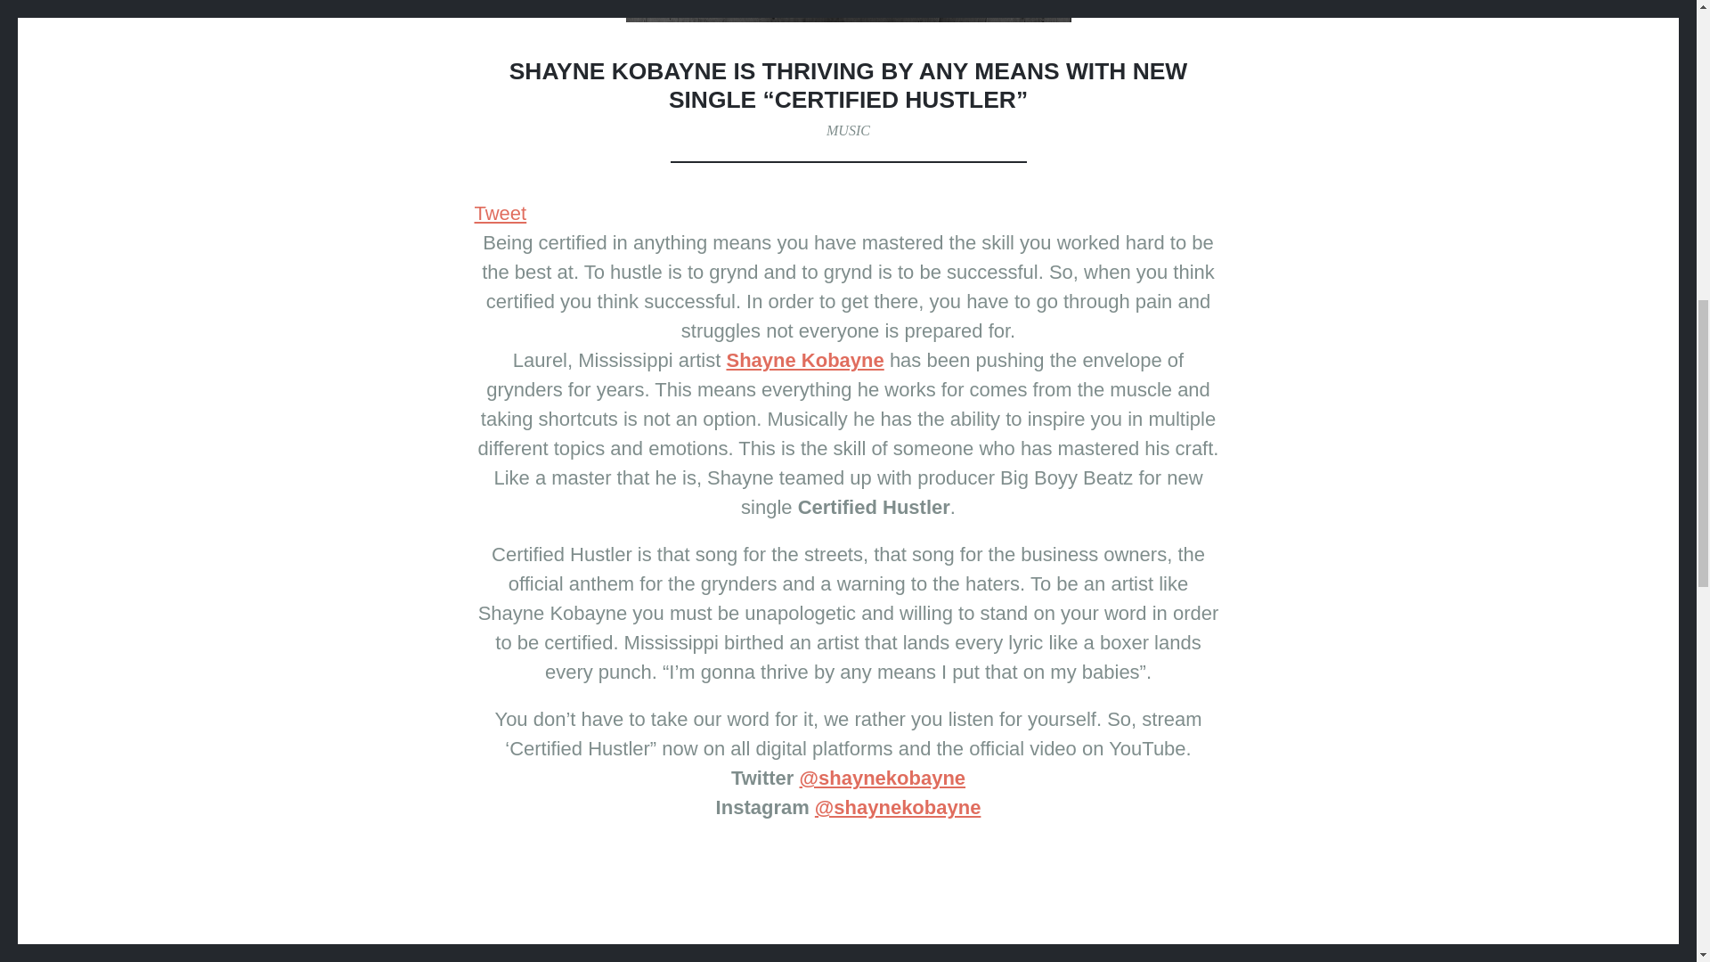 This screenshot has height=962, width=1710. I want to click on Shayne Kobayne, so click(804, 360).